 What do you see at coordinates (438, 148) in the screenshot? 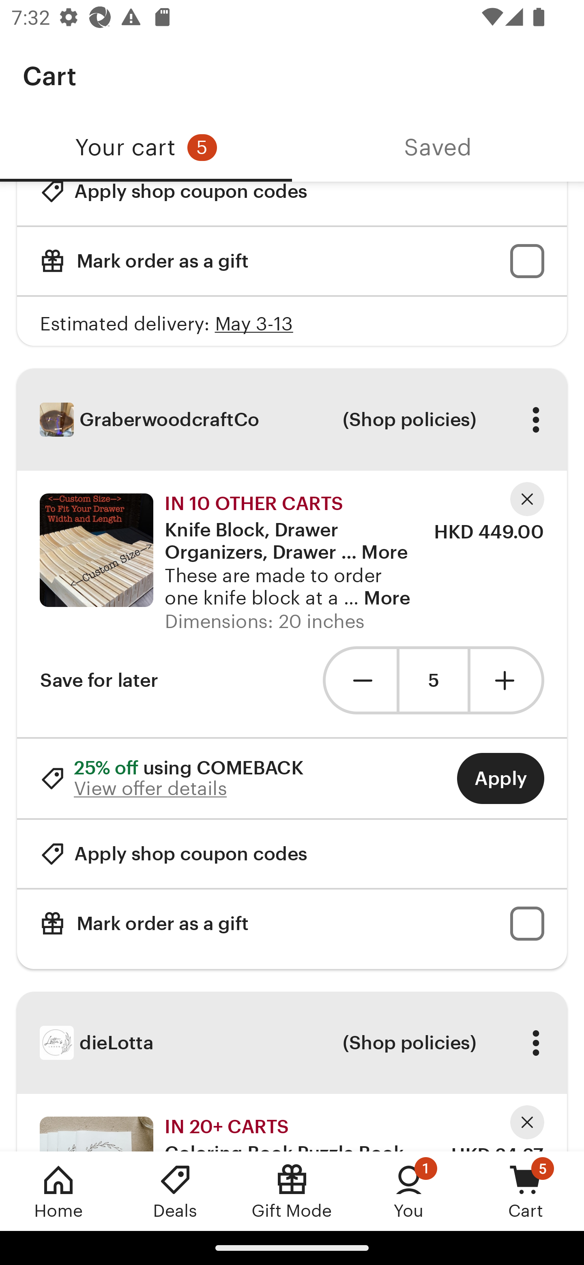
I see `Saved, tab 2 of 2 Saved` at bounding box center [438, 148].